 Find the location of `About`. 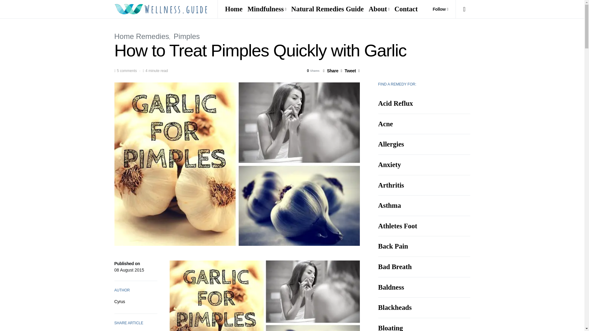

About is located at coordinates (379, 9).